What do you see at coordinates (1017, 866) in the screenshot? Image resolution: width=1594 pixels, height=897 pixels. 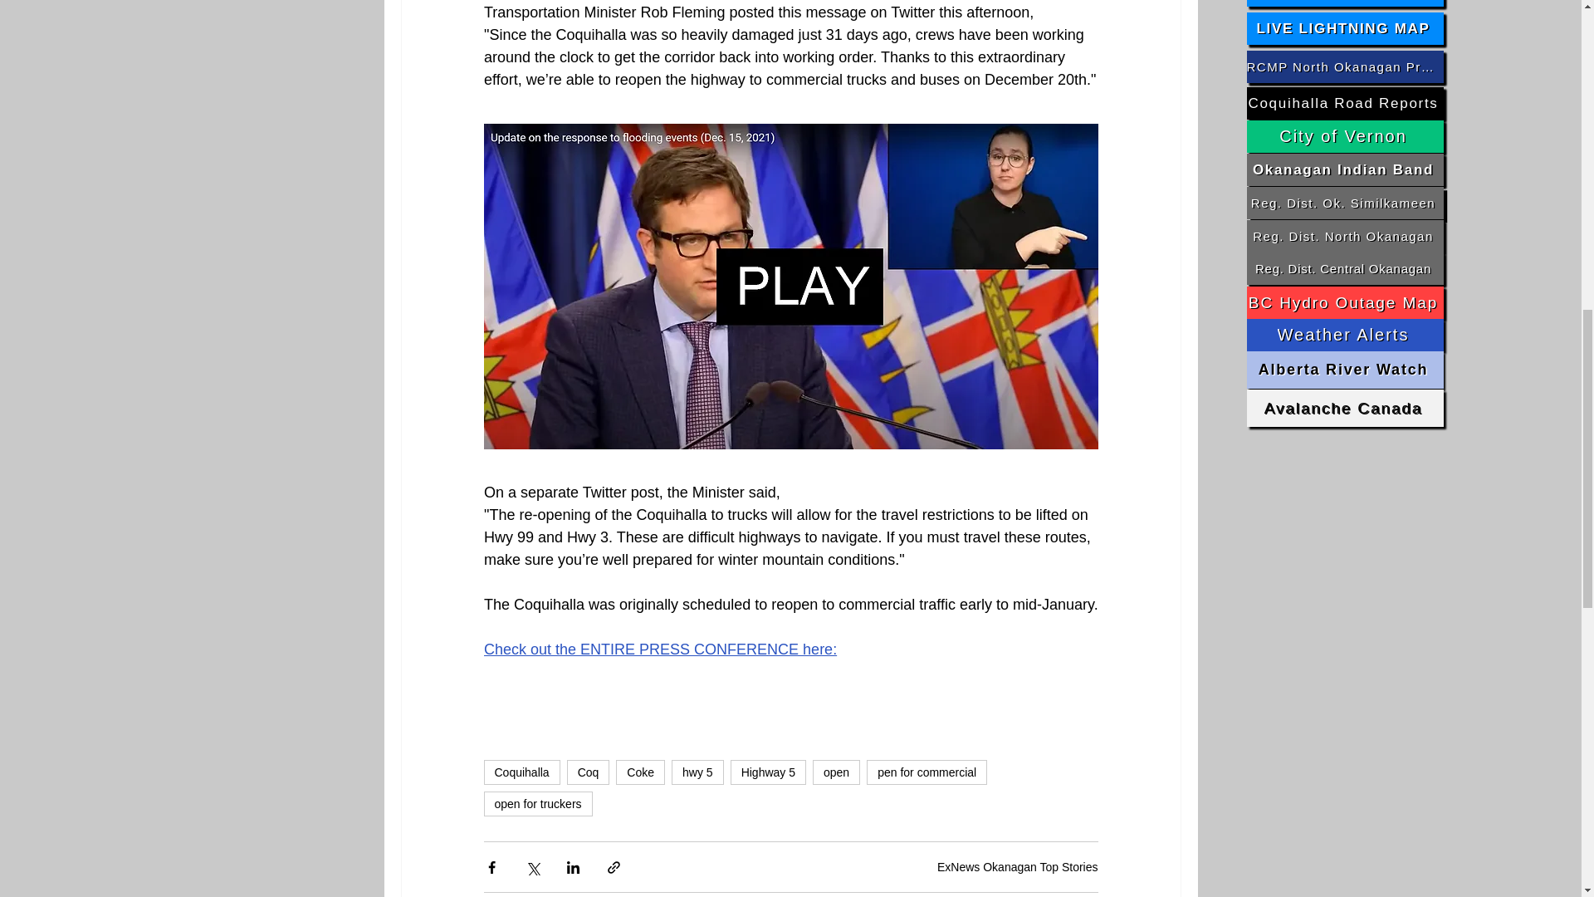 I see `ExNews Okanagan Top Stories` at bounding box center [1017, 866].